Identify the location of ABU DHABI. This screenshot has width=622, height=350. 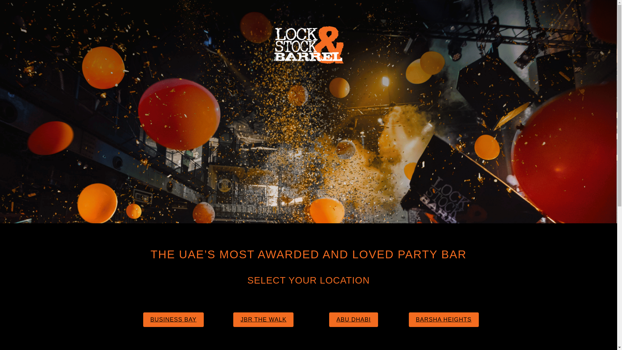
(353, 320).